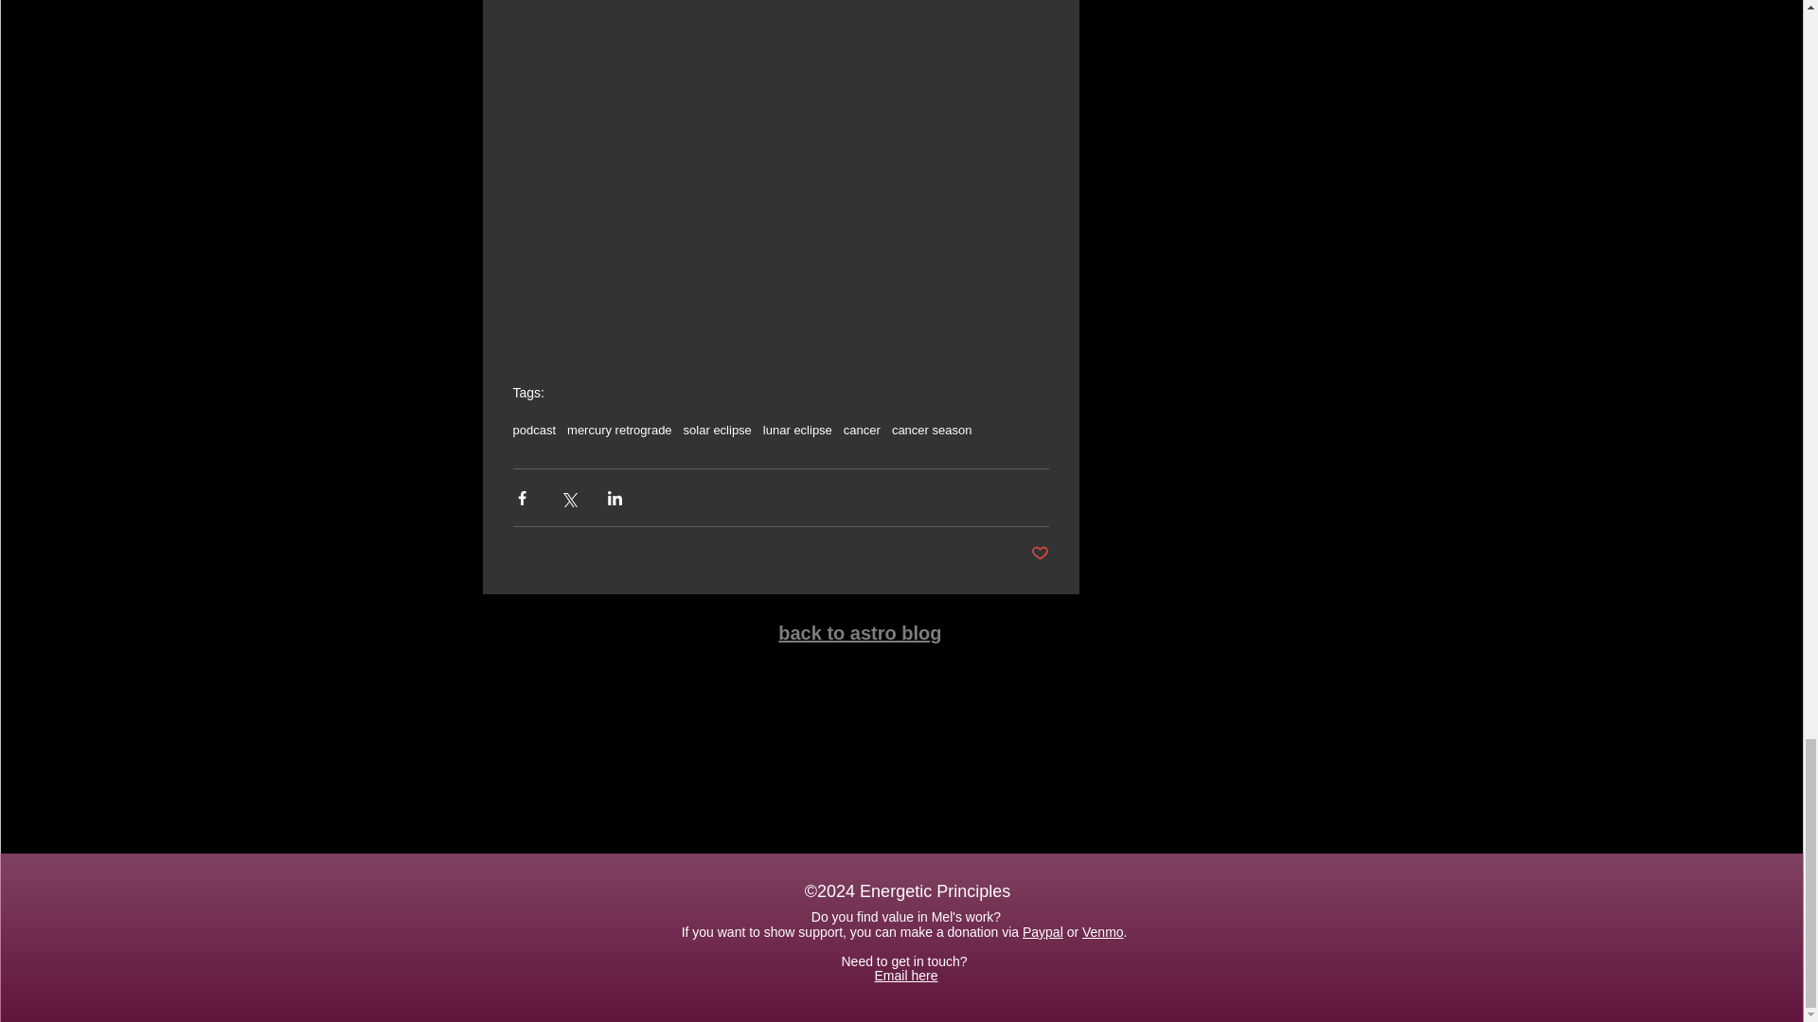  What do you see at coordinates (862, 430) in the screenshot?
I see `cancer` at bounding box center [862, 430].